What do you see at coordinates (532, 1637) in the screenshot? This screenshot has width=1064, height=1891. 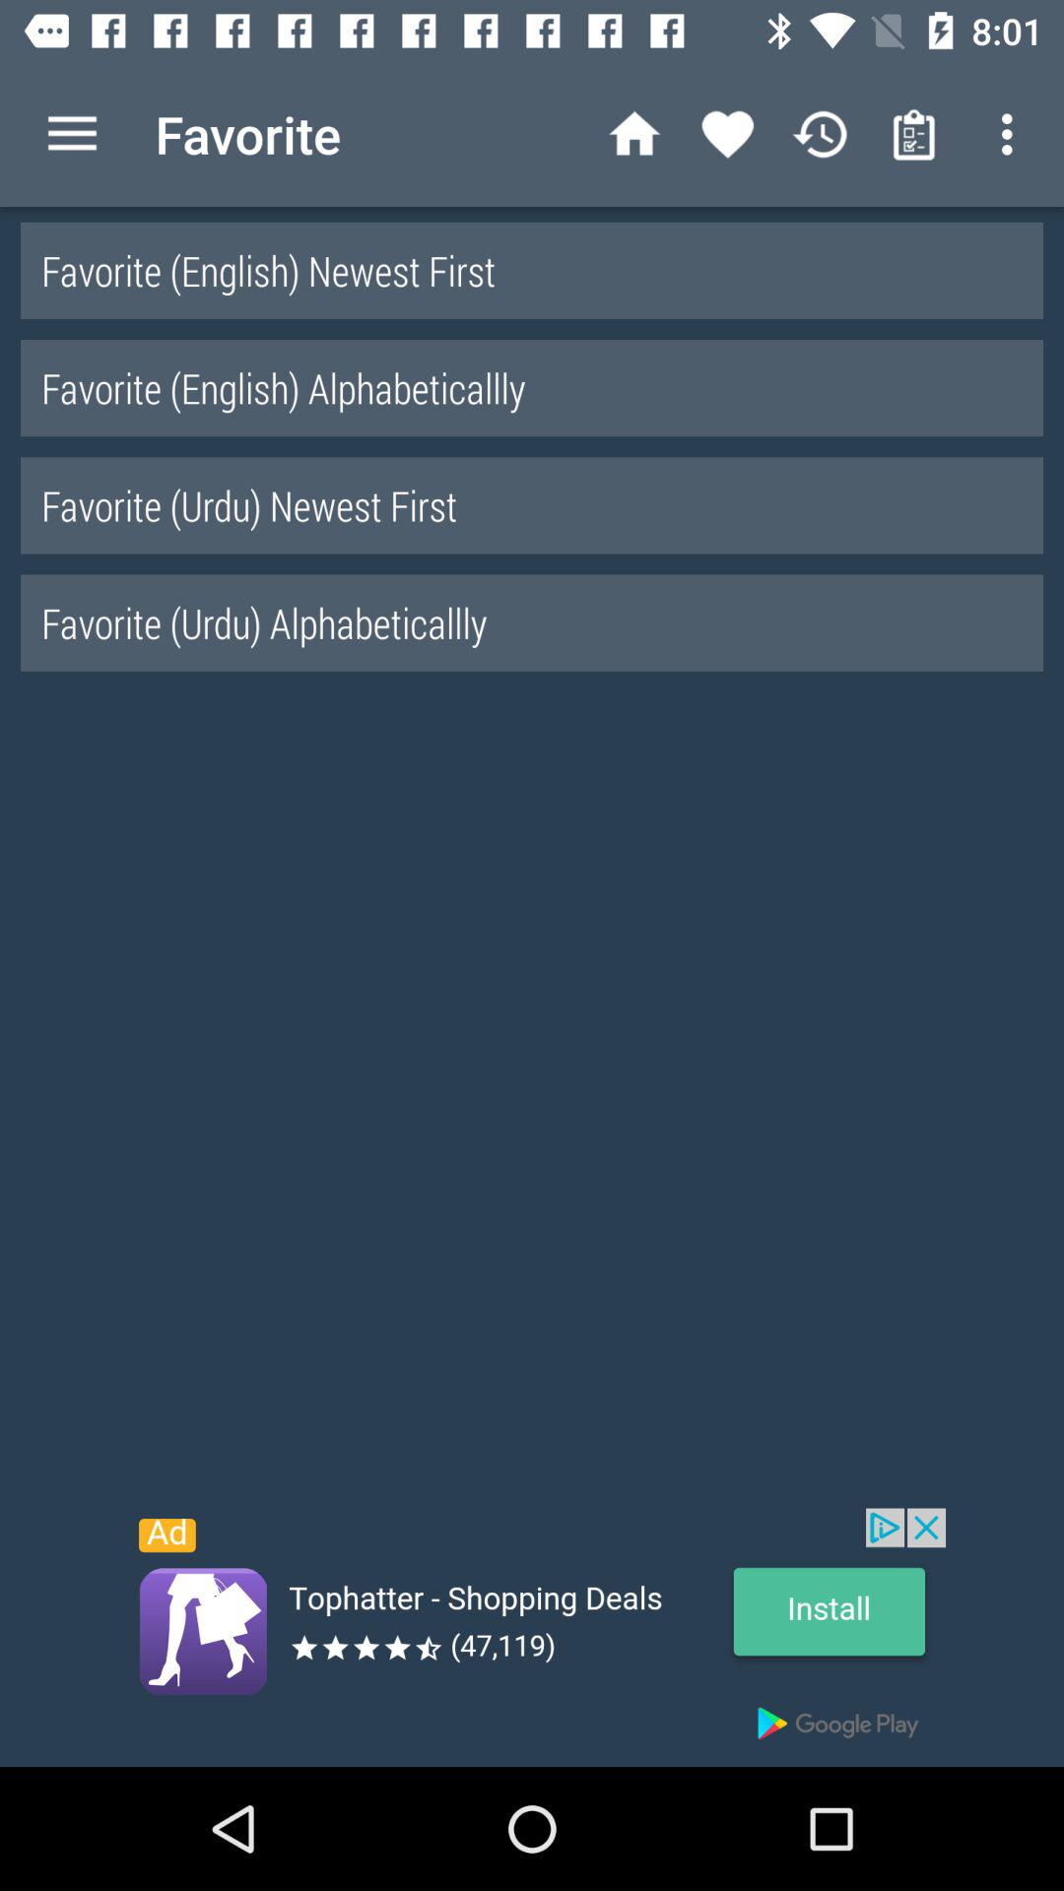 I see `advertisement` at bounding box center [532, 1637].